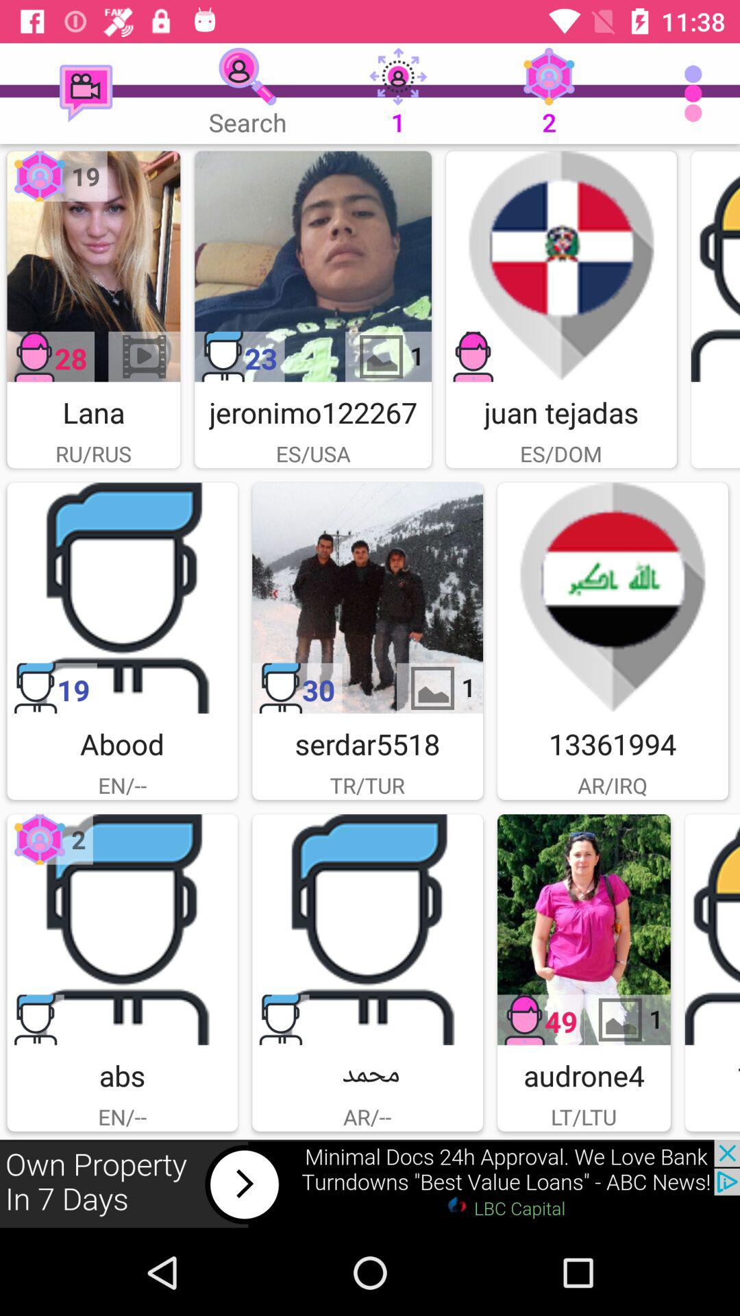 The image size is (740, 1316). I want to click on go to profile, so click(367, 929).